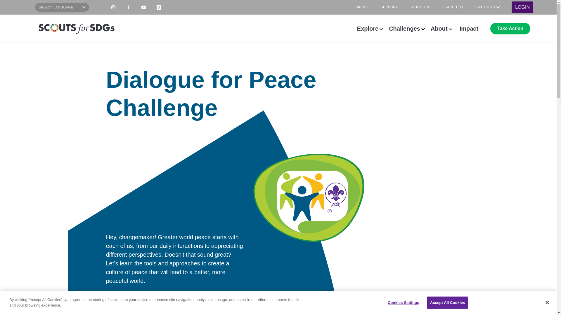  I want to click on Take Action, so click(510, 28).